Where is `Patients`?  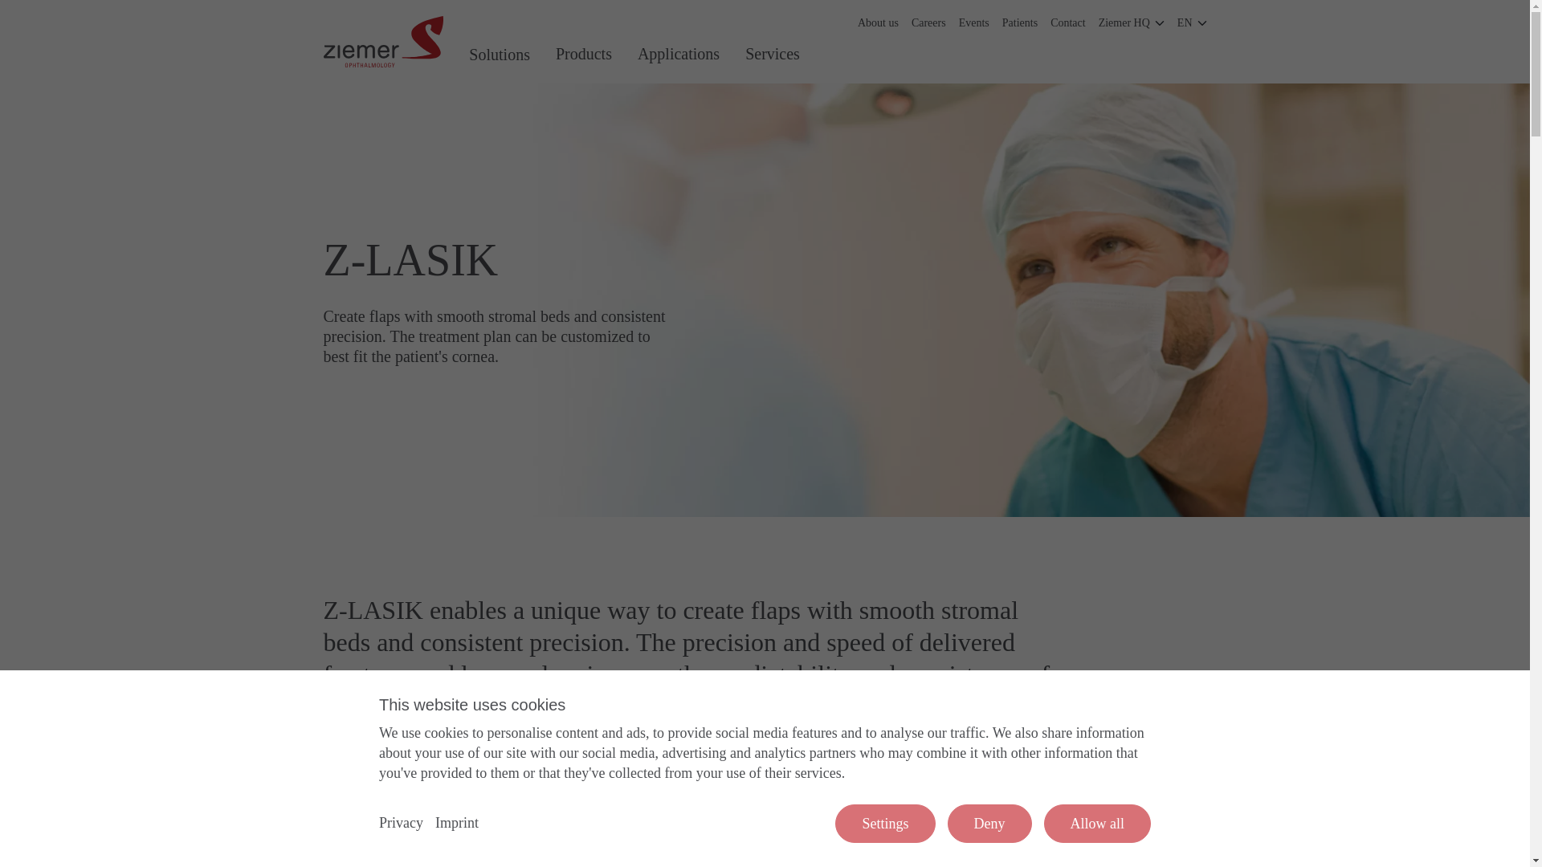 Patients is located at coordinates (1020, 23).